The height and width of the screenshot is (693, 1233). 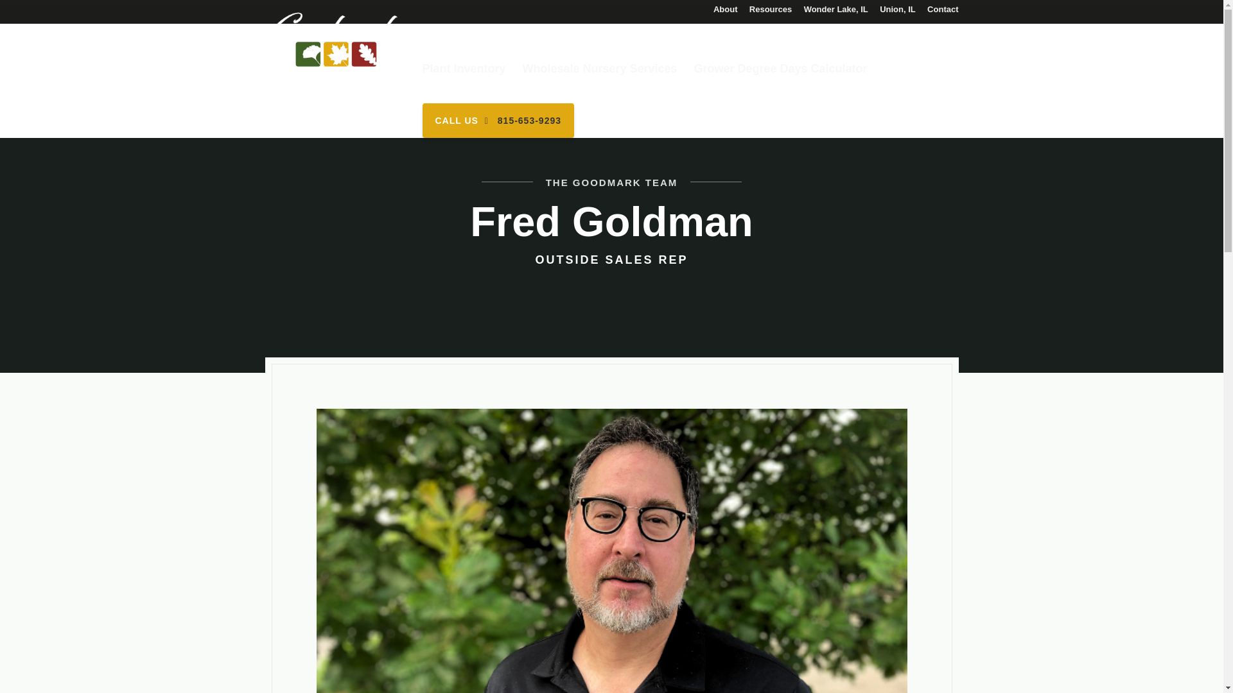 I want to click on Wholesale Nursery Services, so click(x=599, y=74).